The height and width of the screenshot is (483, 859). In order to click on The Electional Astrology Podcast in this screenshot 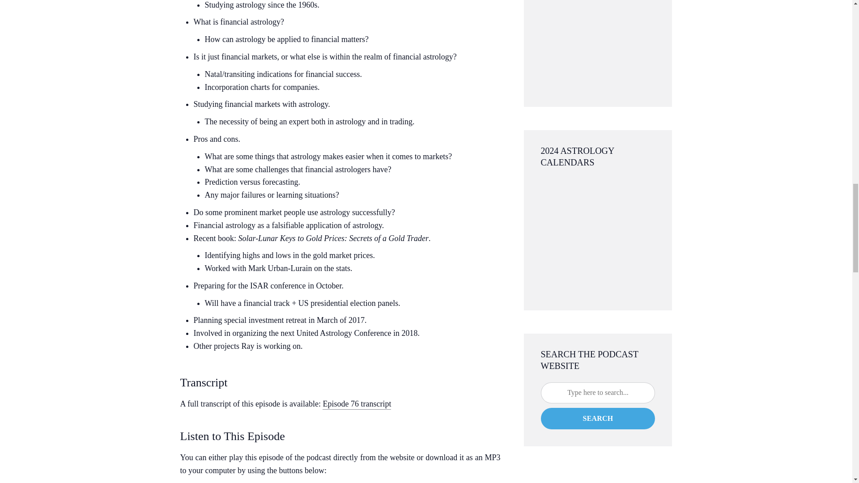, I will do `click(597, 45)`.